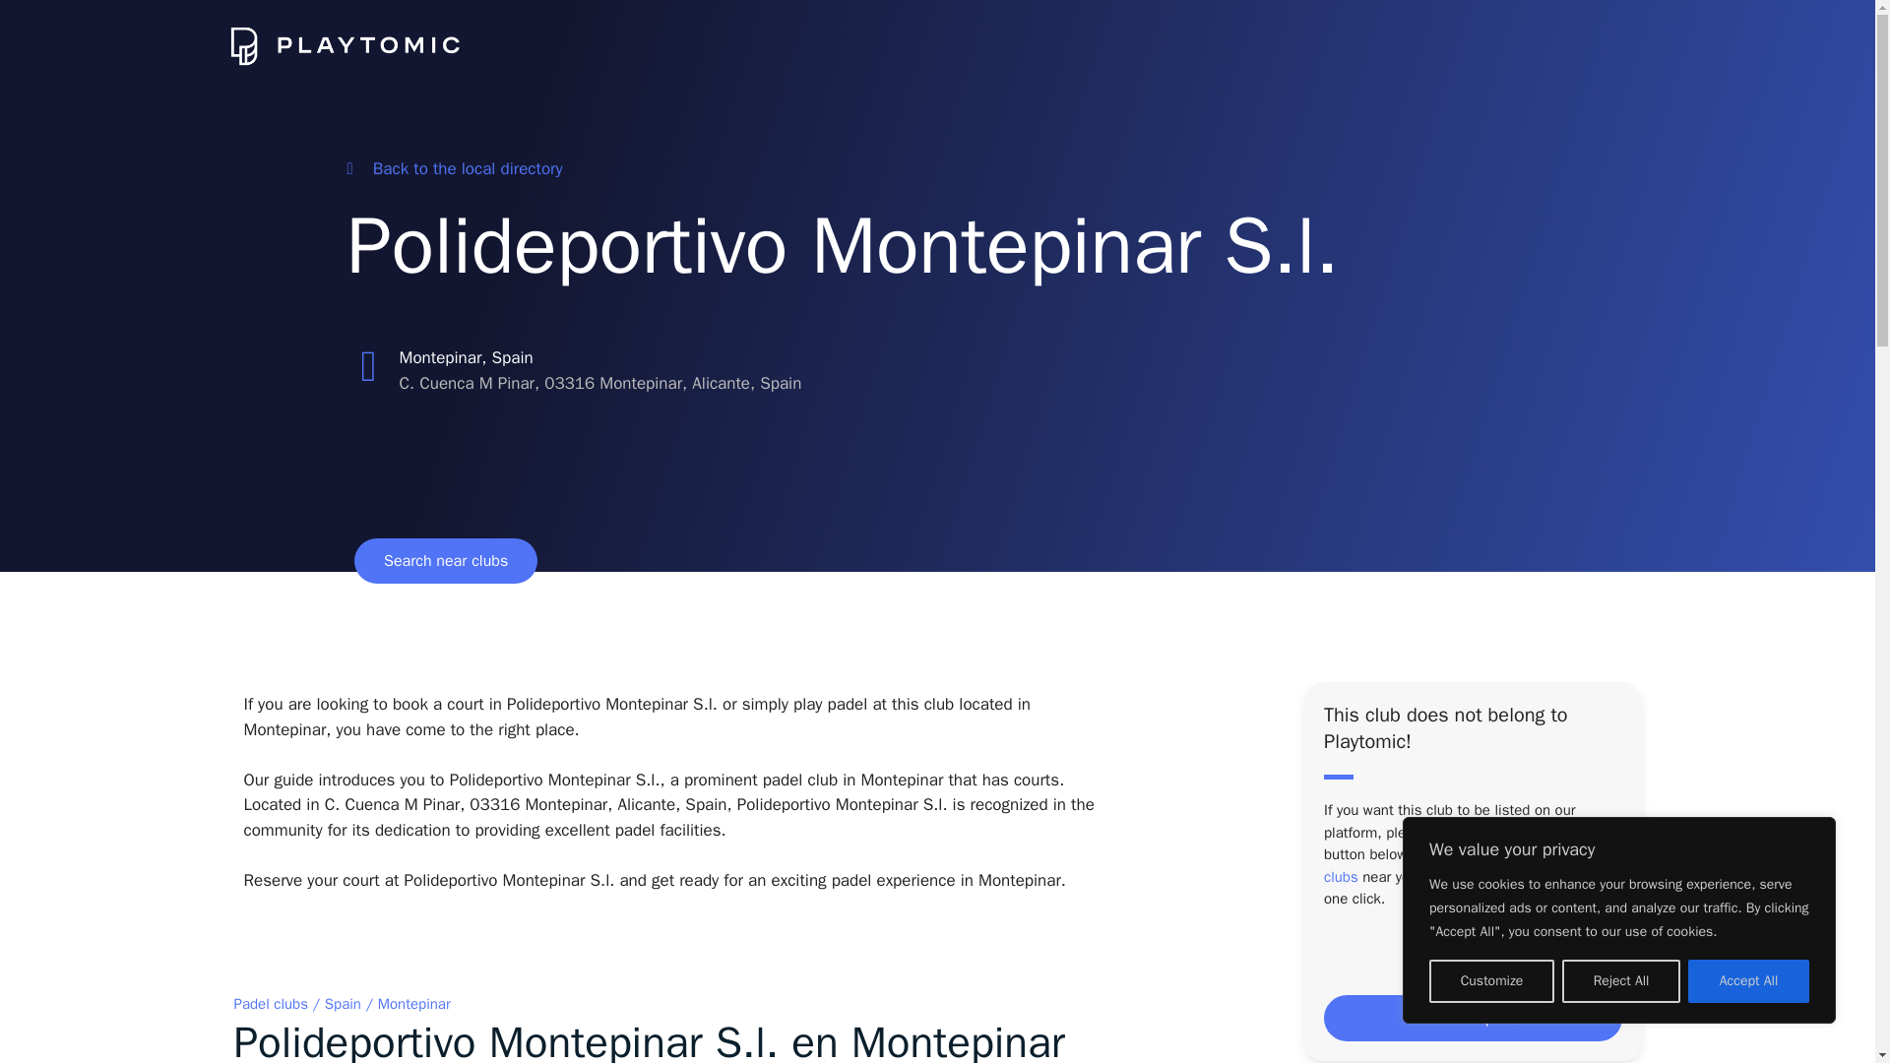 Image resolution: width=1890 pixels, height=1063 pixels. What do you see at coordinates (1490, 981) in the screenshot?
I see `Customize` at bounding box center [1490, 981].